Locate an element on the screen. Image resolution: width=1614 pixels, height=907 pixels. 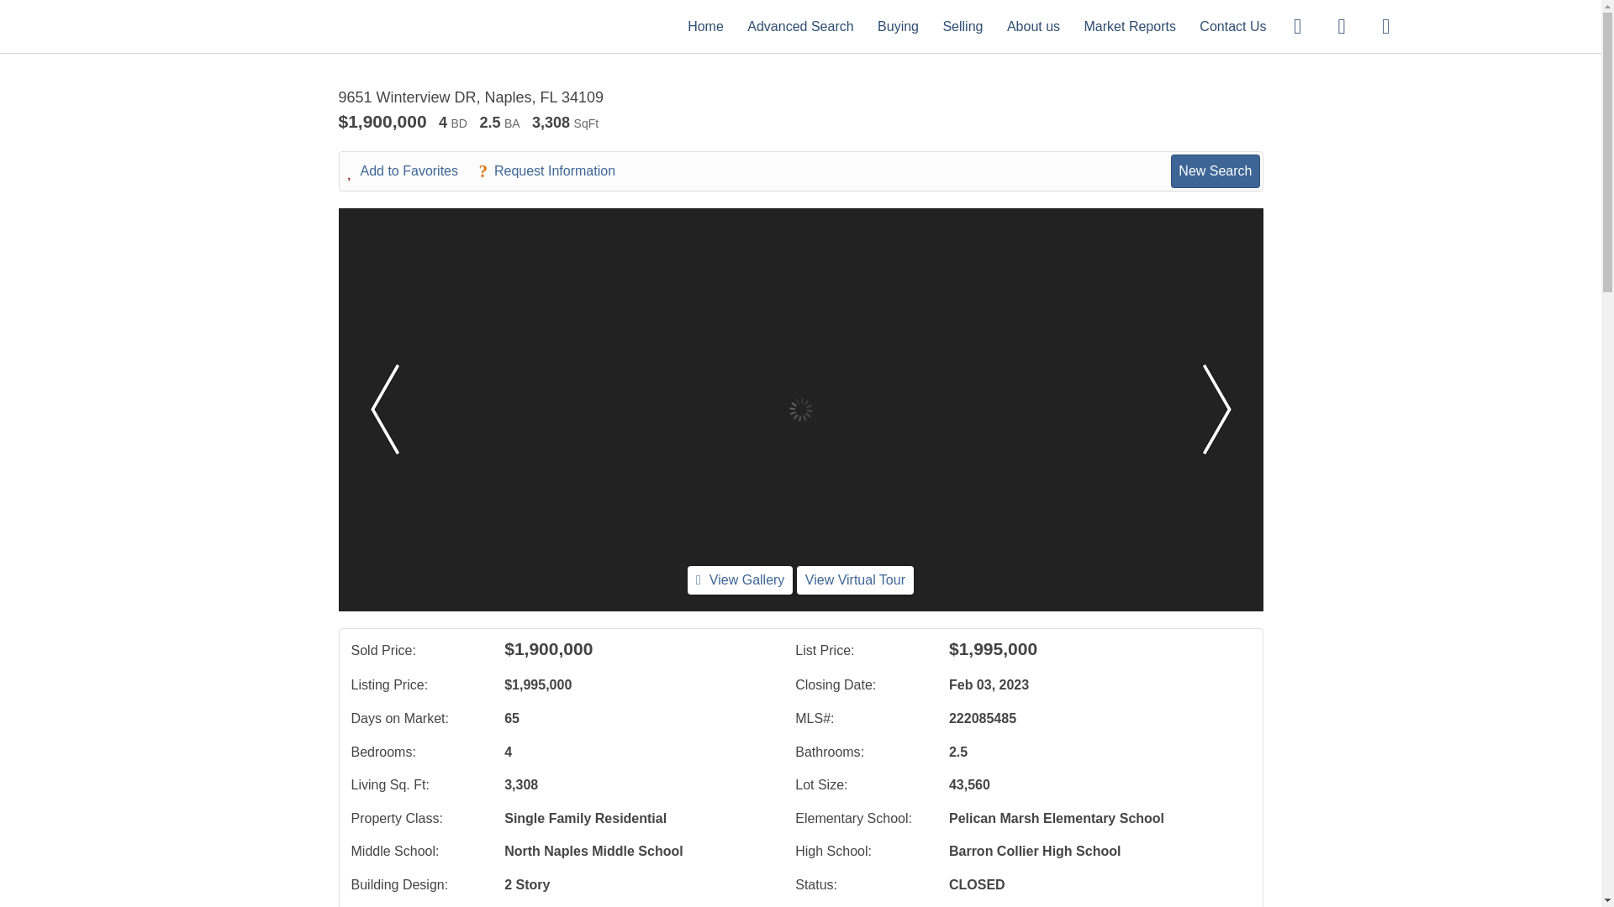
View Gallery is located at coordinates (740, 579).